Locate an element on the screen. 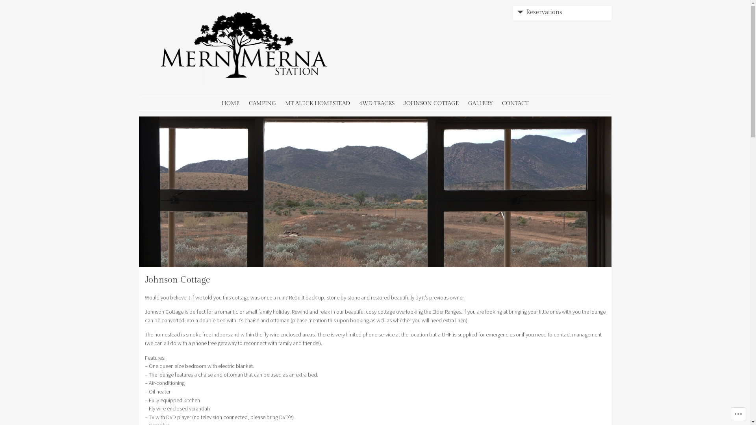 This screenshot has height=425, width=756. JOHNSON COTTAGE is located at coordinates (432, 104).